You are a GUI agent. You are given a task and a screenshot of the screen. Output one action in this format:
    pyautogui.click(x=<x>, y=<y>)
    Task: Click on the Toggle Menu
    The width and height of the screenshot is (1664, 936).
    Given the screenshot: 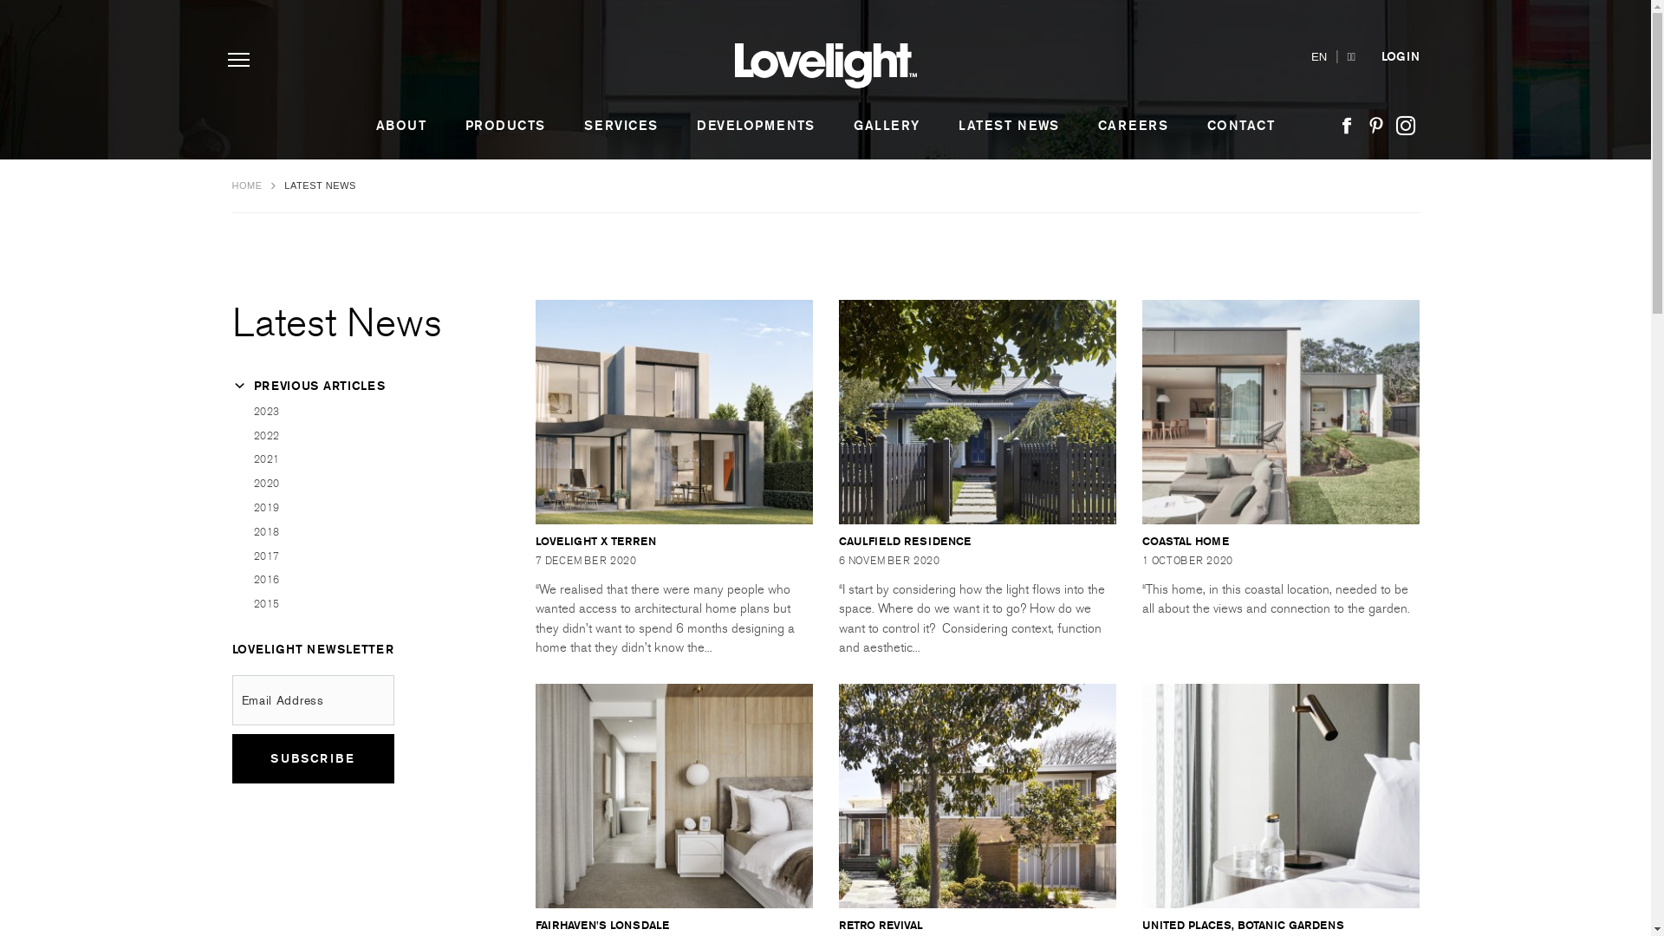 What is the action you would take?
    pyautogui.click(x=237, y=61)
    